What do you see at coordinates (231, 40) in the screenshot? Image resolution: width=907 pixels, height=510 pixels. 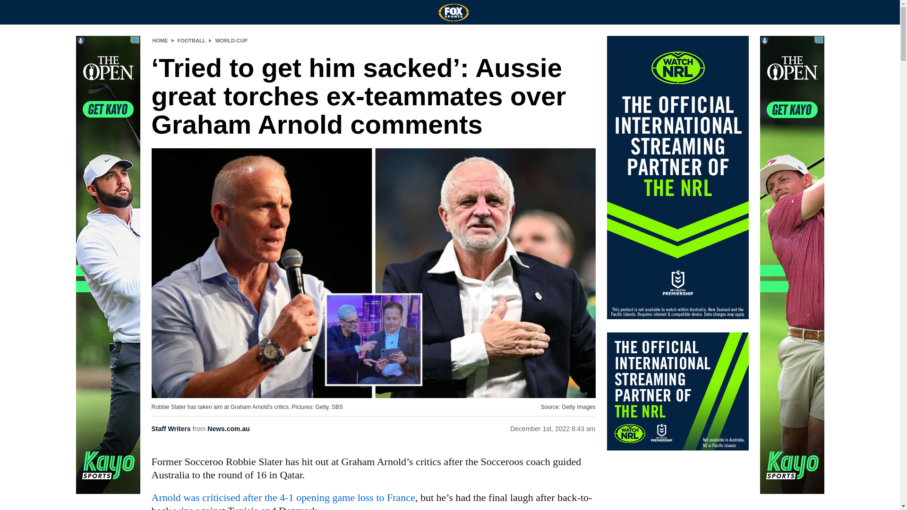 I see `WORLD-CUP` at bounding box center [231, 40].